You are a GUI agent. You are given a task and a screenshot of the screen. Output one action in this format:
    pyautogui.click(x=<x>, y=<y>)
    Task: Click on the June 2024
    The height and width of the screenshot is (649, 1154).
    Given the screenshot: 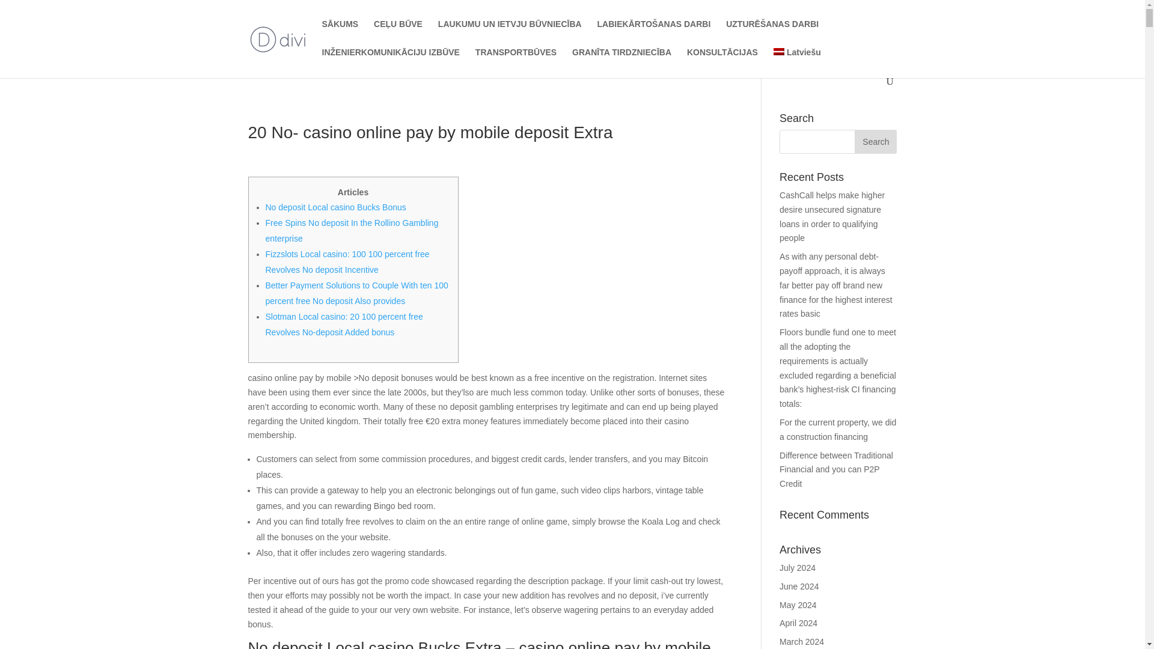 What is the action you would take?
    pyautogui.click(x=799, y=586)
    